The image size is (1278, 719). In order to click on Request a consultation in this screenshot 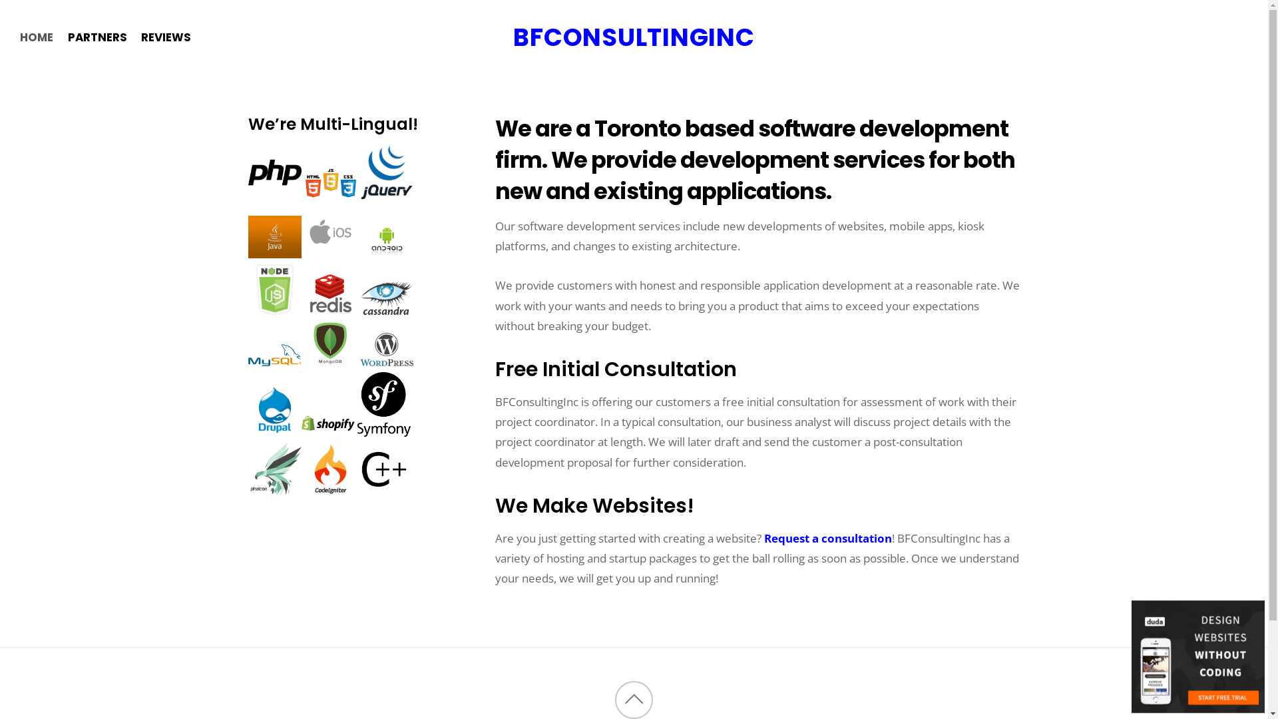, I will do `click(828, 538)`.